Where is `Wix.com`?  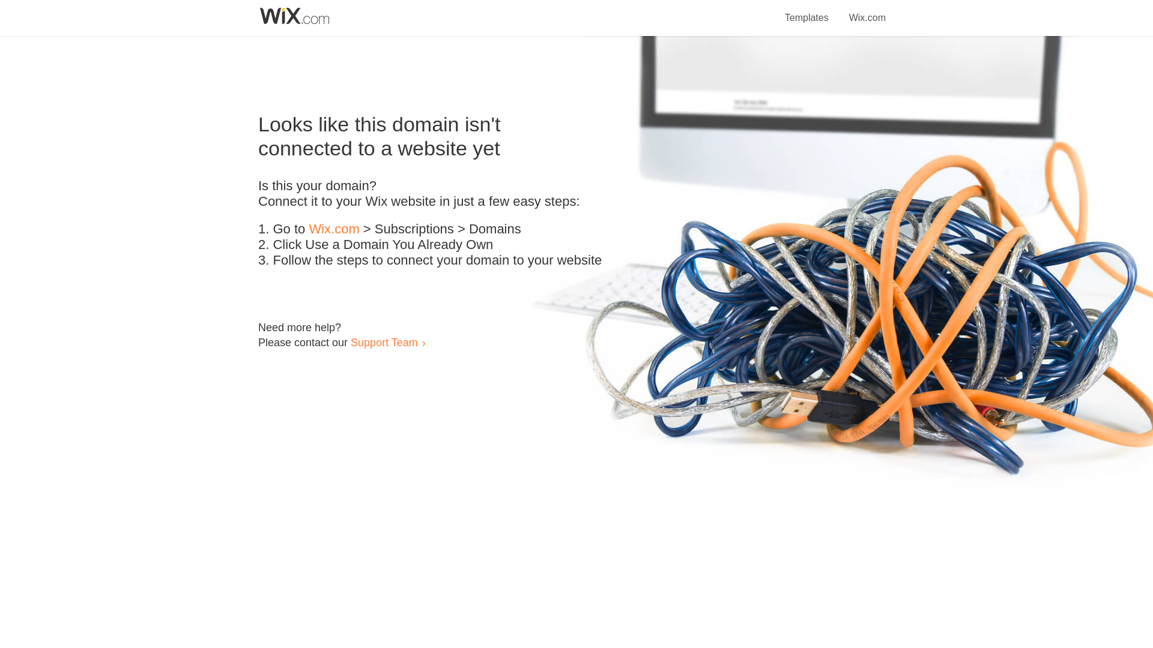 Wix.com is located at coordinates (867, 11).